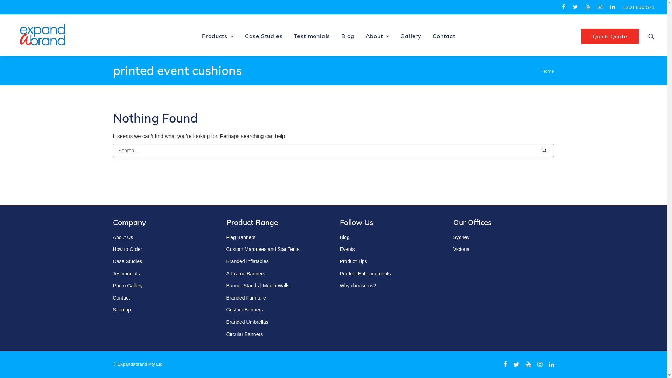 The width and height of the screenshot is (672, 378). I want to click on Why choose us?, so click(358, 286).